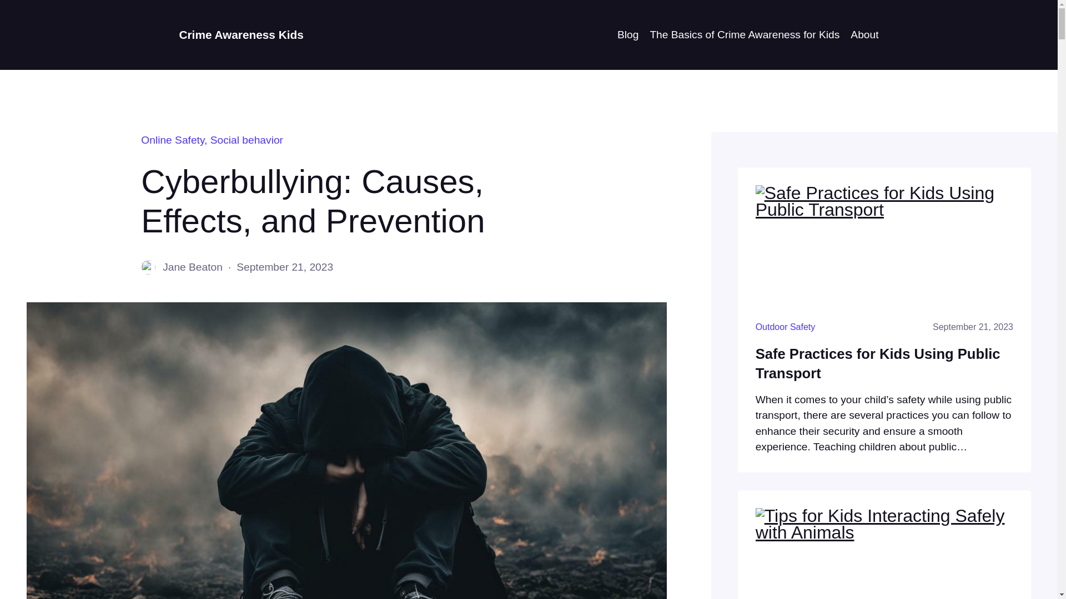  What do you see at coordinates (785, 327) in the screenshot?
I see `Outdoor Safety` at bounding box center [785, 327].